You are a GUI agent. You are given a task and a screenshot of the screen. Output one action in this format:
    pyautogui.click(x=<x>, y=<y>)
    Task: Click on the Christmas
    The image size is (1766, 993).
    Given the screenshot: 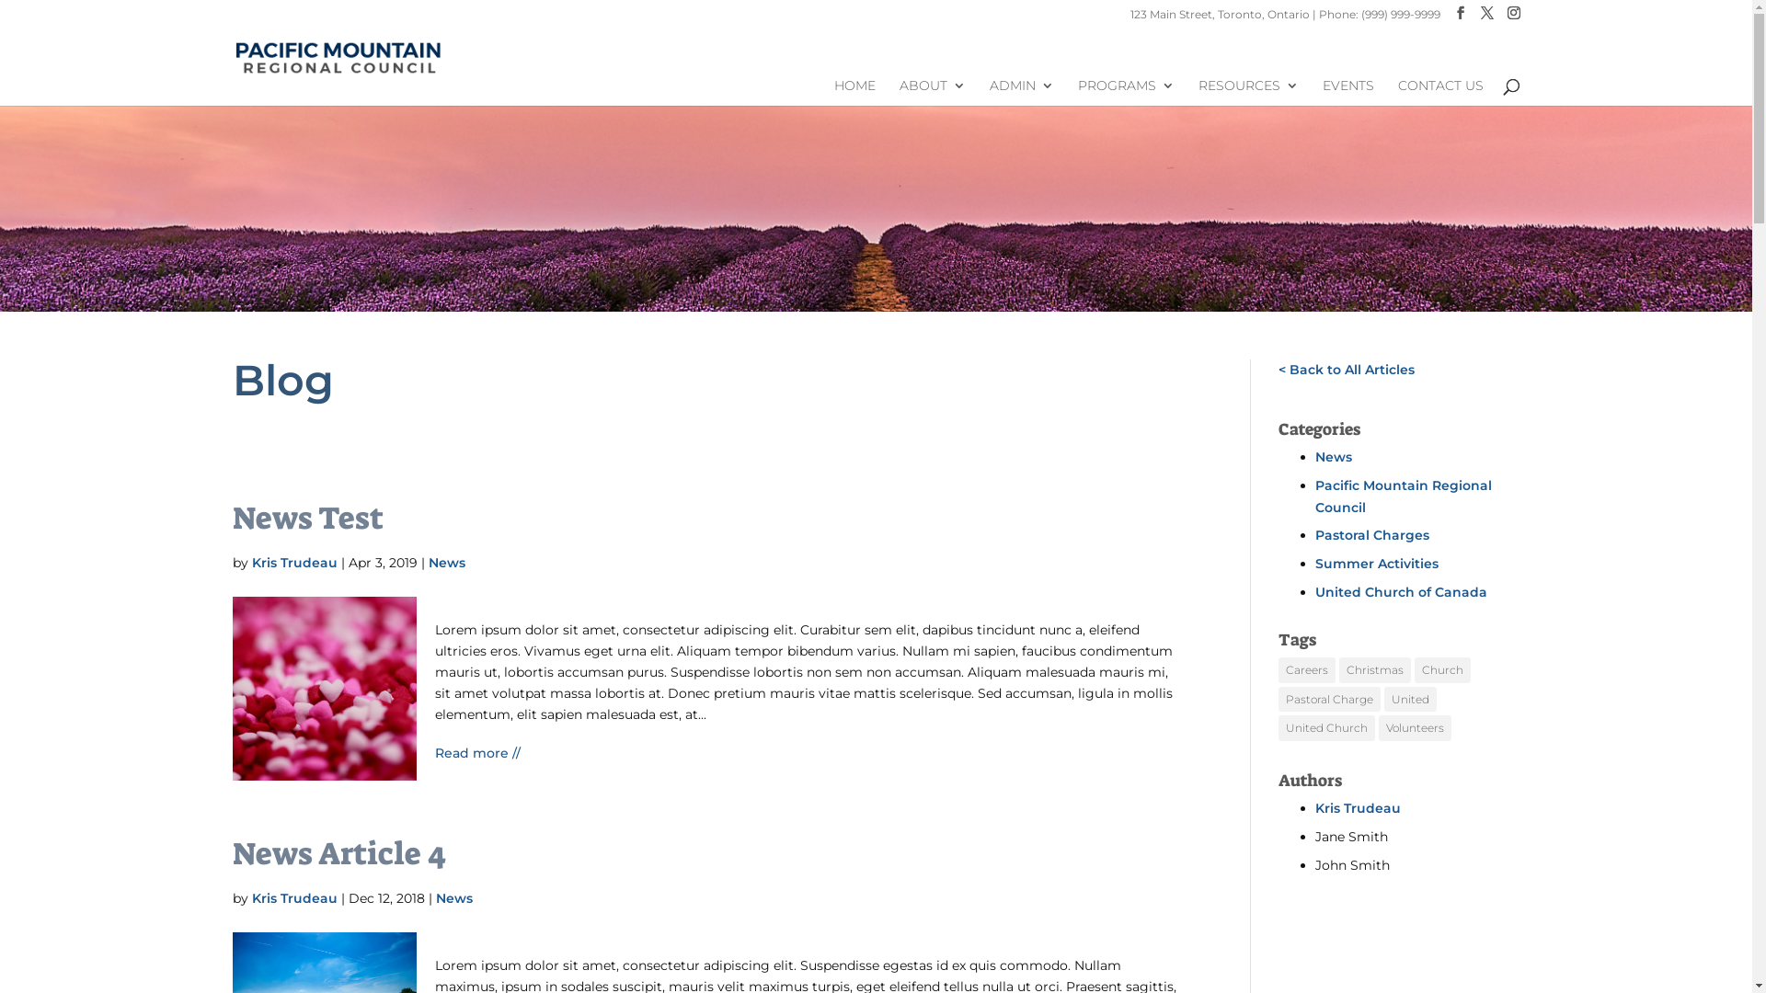 What is the action you would take?
    pyautogui.click(x=1375, y=670)
    